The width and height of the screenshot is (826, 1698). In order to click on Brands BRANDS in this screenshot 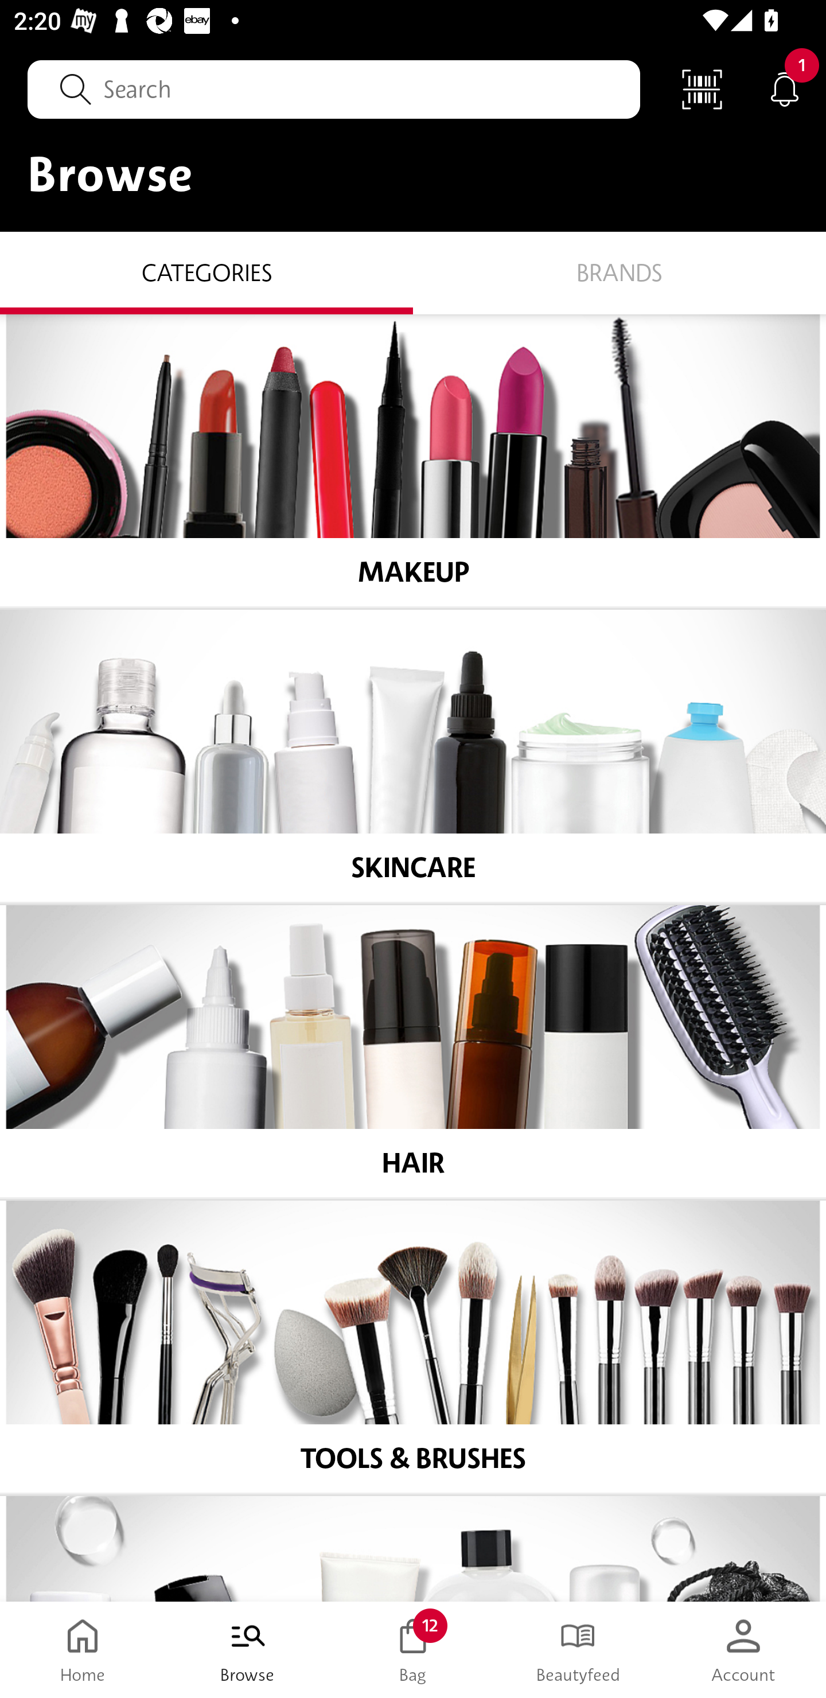, I will do `click(619, 272)`.